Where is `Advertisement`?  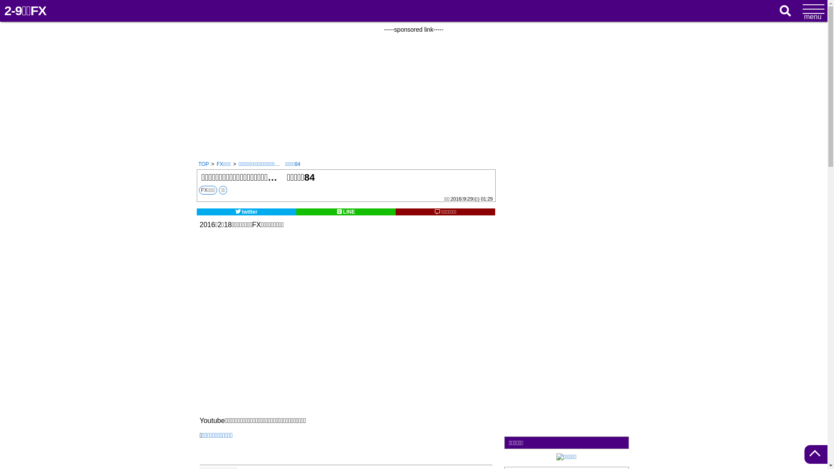 Advertisement is located at coordinates (566, 300).